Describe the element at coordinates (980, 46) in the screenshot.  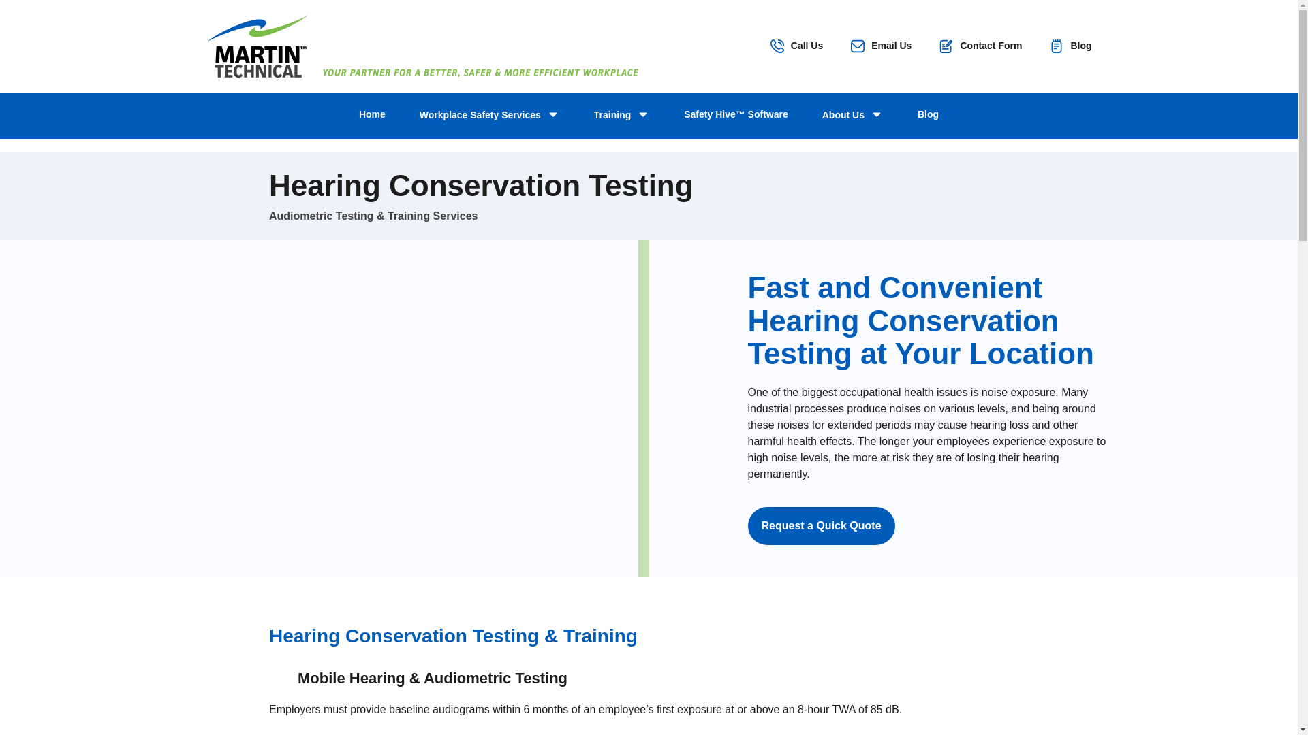
I see `Contact Form` at that location.